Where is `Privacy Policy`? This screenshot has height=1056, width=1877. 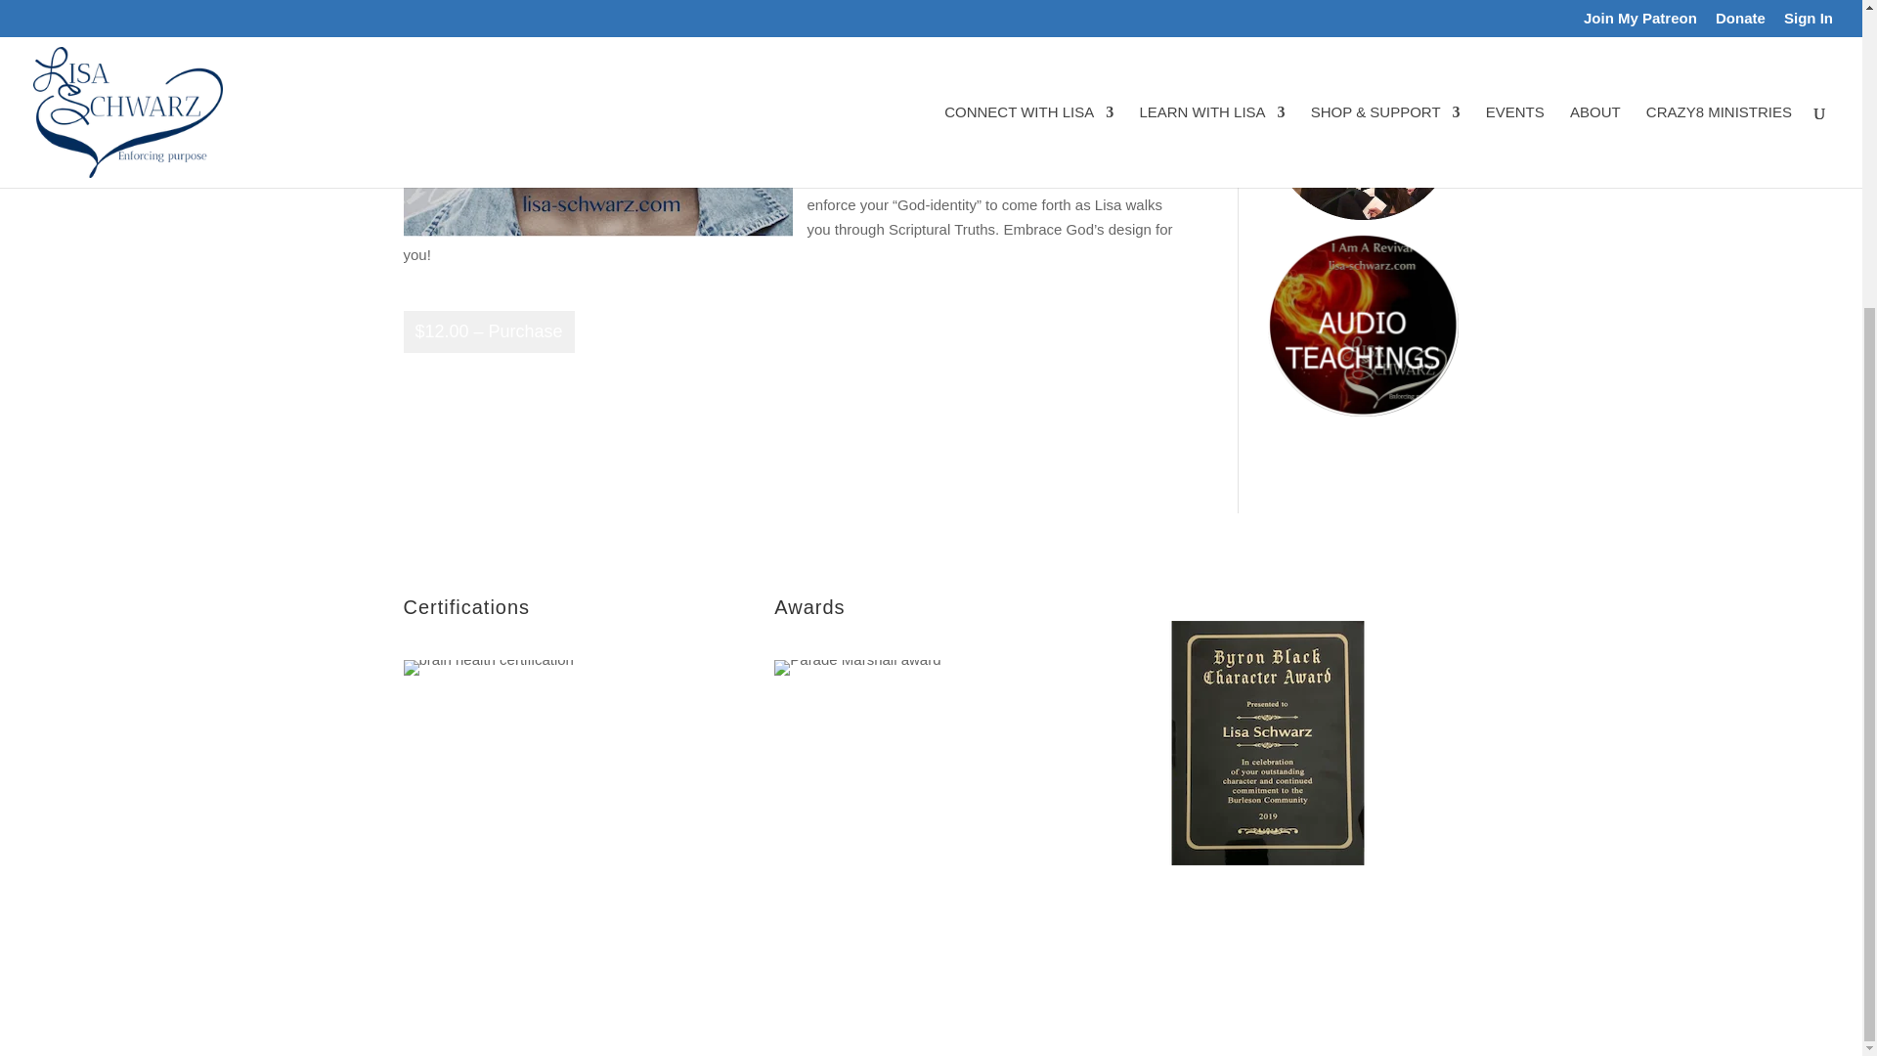
Privacy Policy is located at coordinates (864, 937).